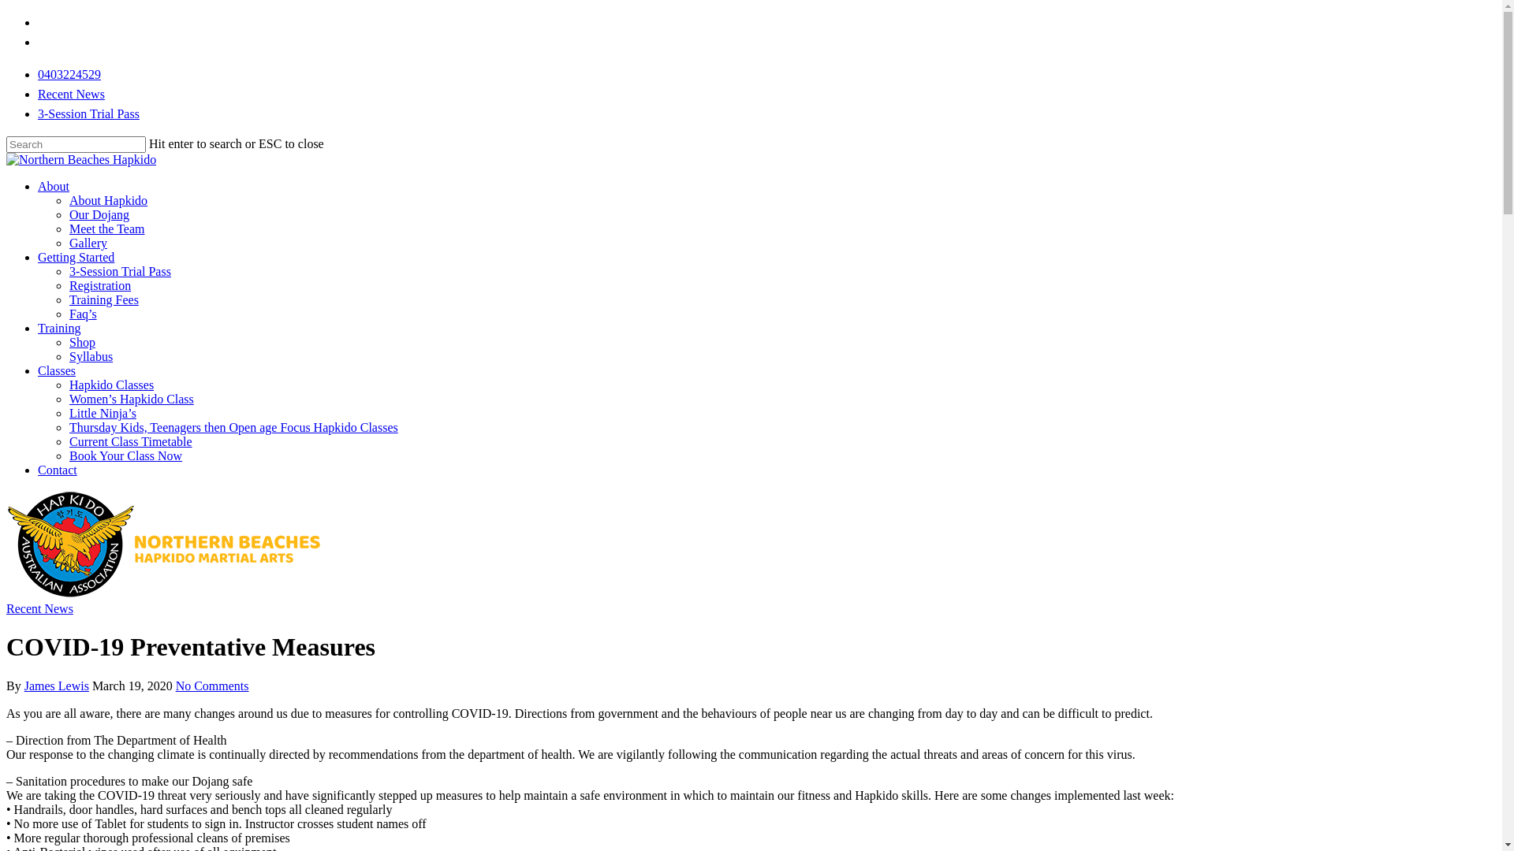 Image resolution: width=1514 pixels, height=851 pixels. Describe the element at coordinates (76, 257) in the screenshot. I see `Getting Started` at that location.